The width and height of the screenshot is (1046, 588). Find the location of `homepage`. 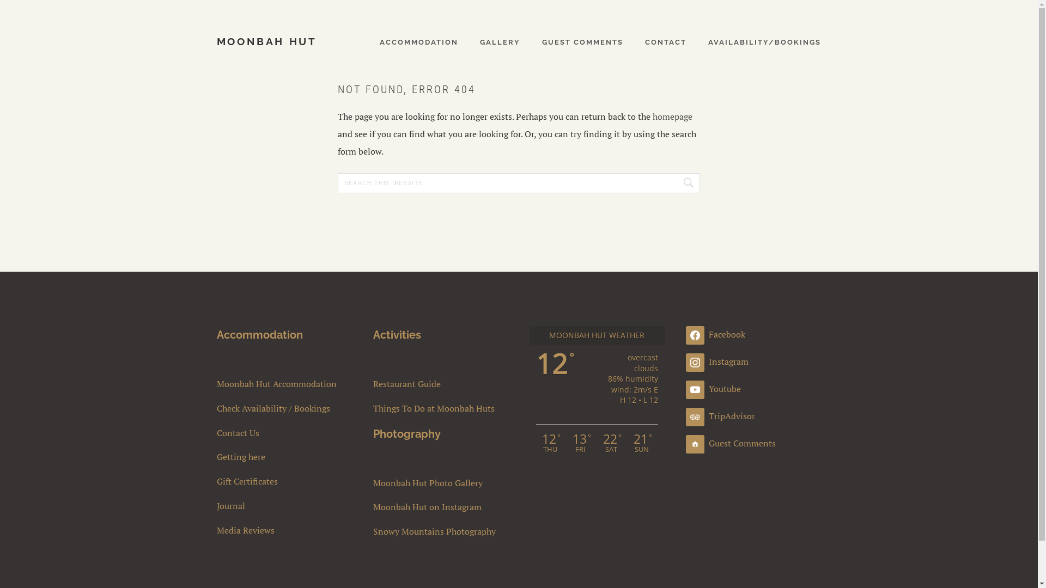

homepage is located at coordinates (672, 117).